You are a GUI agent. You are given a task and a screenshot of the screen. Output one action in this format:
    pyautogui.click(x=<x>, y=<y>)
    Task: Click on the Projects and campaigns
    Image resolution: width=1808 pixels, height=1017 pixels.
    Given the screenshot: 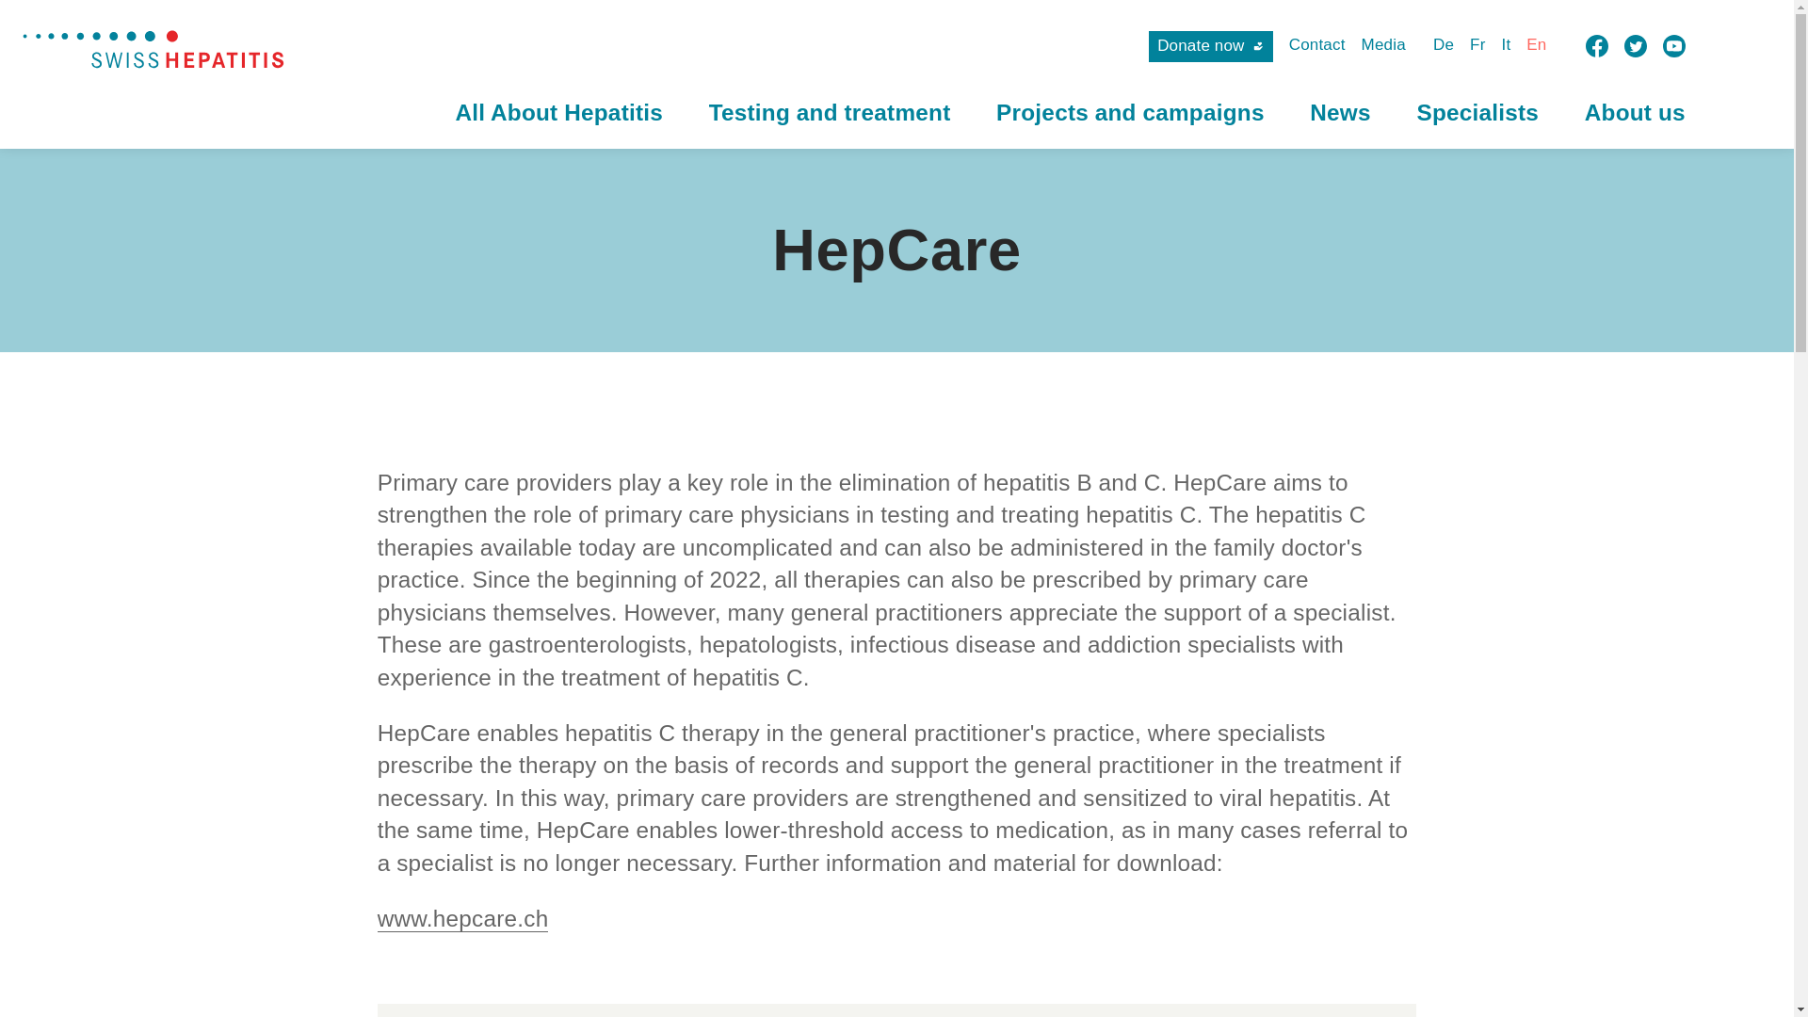 What is the action you would take?
    pyautogui.click(x=1130, y=111)
    